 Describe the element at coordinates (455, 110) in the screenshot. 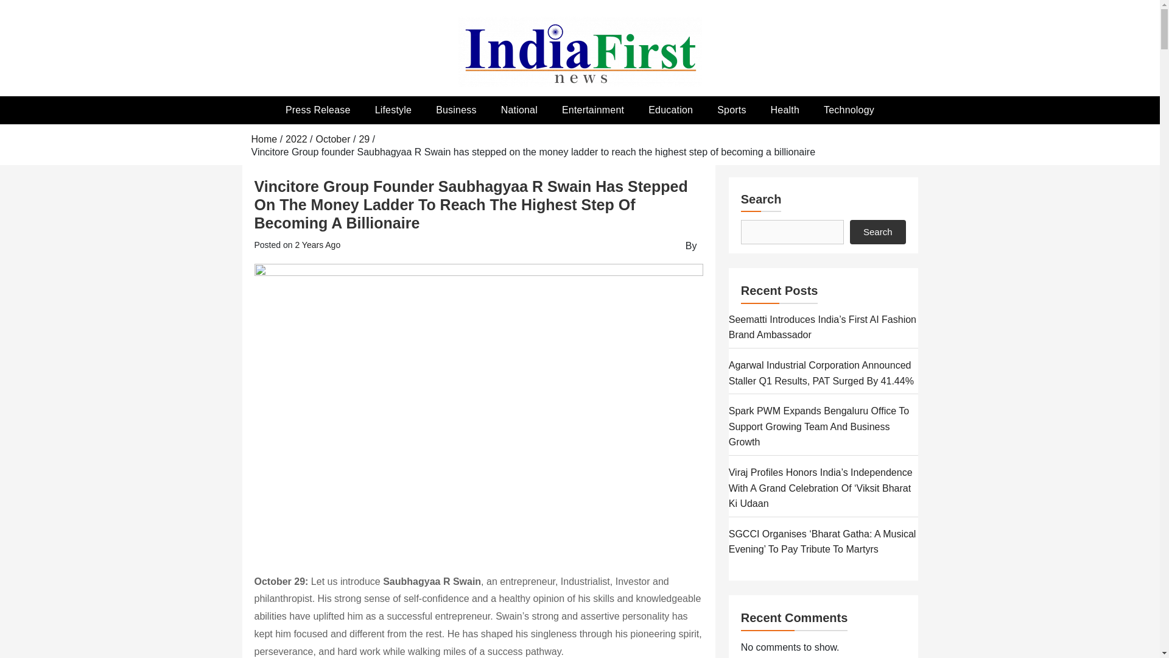

I see `Business` at that location.